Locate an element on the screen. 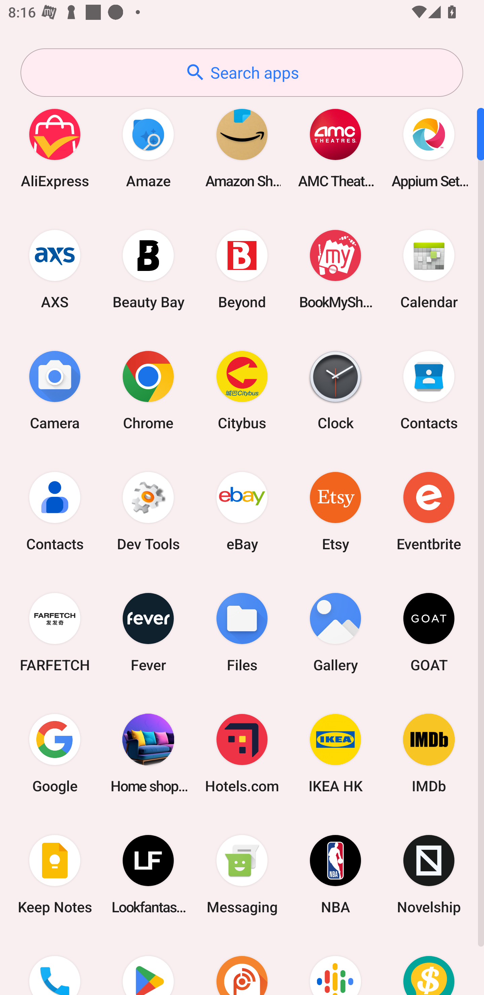  Eventbrite is located at coordinates (429, 511).